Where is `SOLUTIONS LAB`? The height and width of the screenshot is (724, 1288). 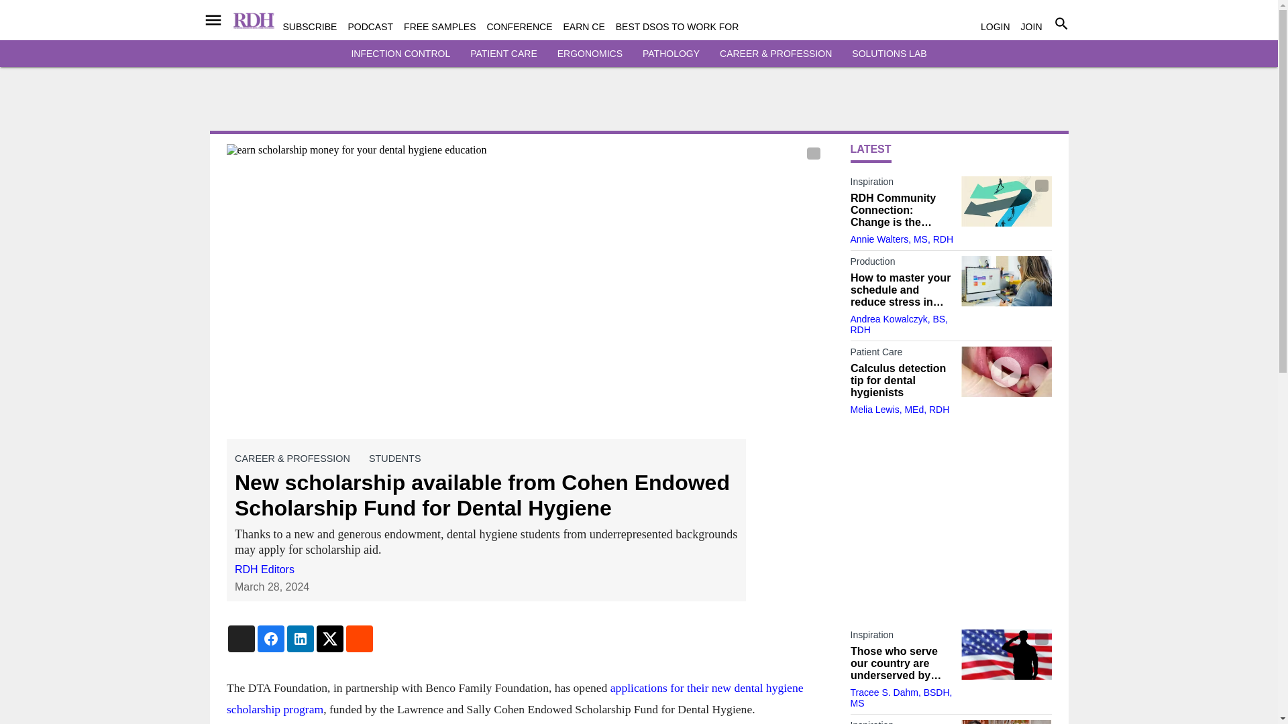 SOLUTIONS LAB is located at coordinates (888, 54).